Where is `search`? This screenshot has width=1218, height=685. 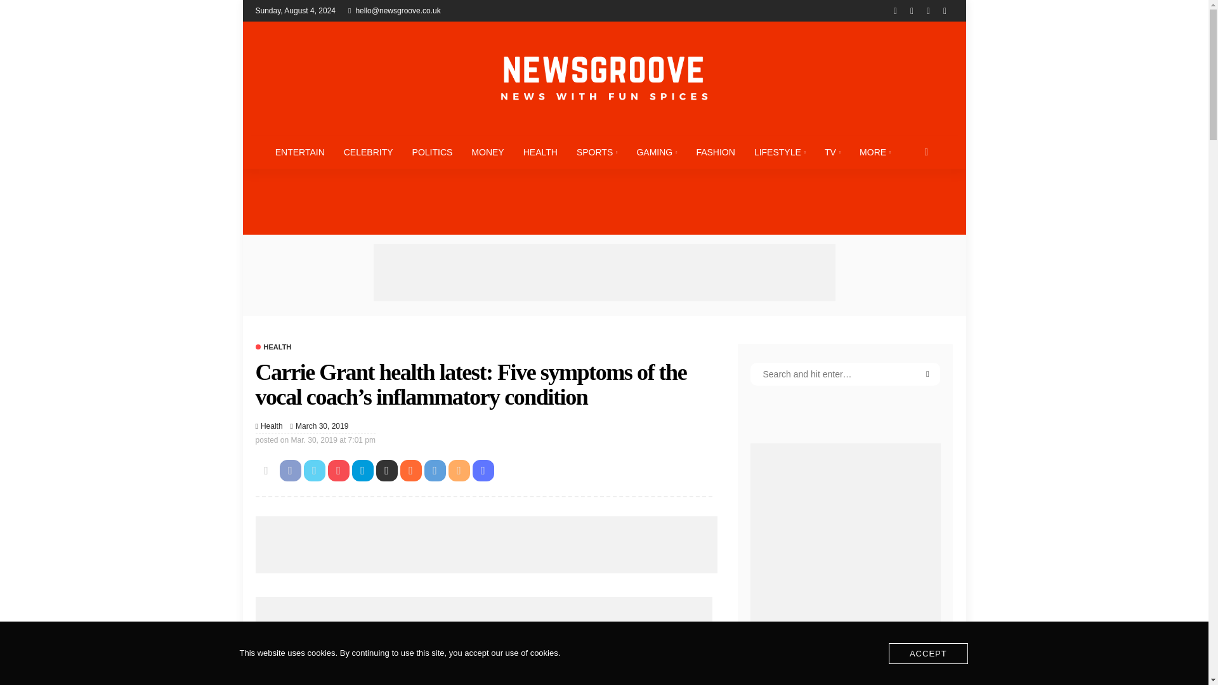 search is located at coordinates (926, 152).